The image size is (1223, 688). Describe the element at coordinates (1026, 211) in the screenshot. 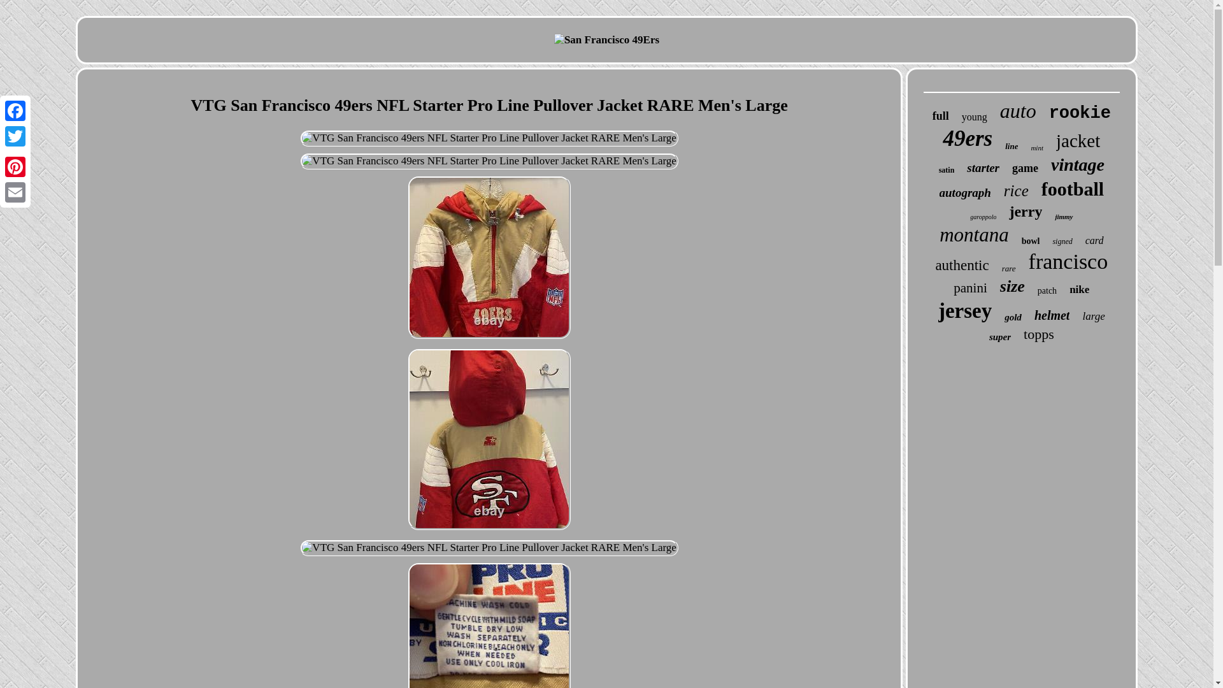

I see `jerry` at that location.